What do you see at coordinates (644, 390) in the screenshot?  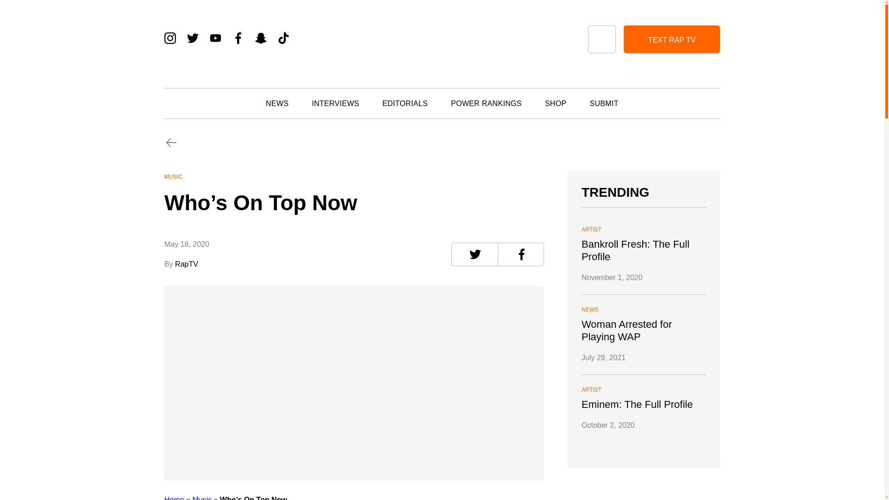 I see `ARTIST` at bounding box center [644, 390].